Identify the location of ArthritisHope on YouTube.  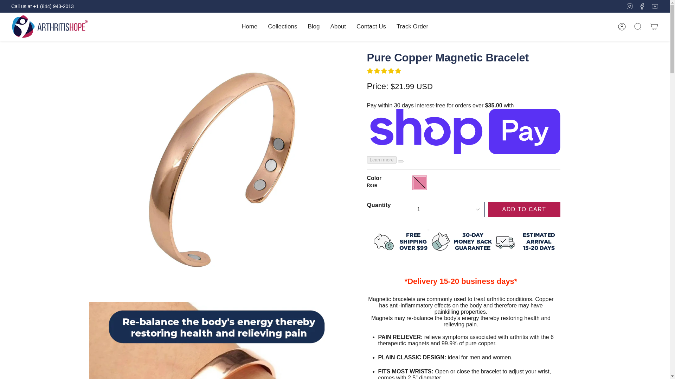
(655, 6).